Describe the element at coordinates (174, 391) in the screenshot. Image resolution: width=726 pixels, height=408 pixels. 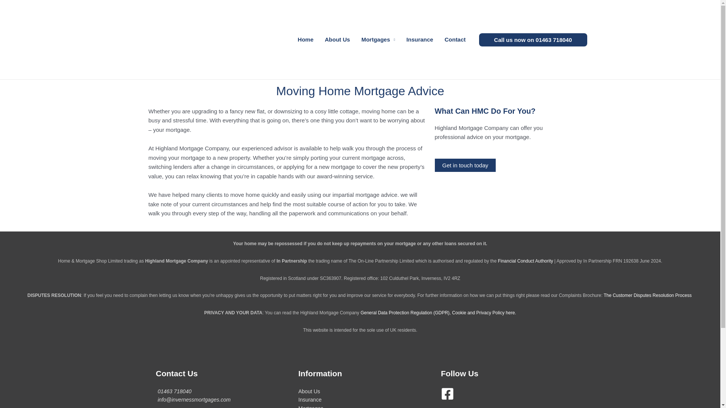
I see `01463 718040` at that location.